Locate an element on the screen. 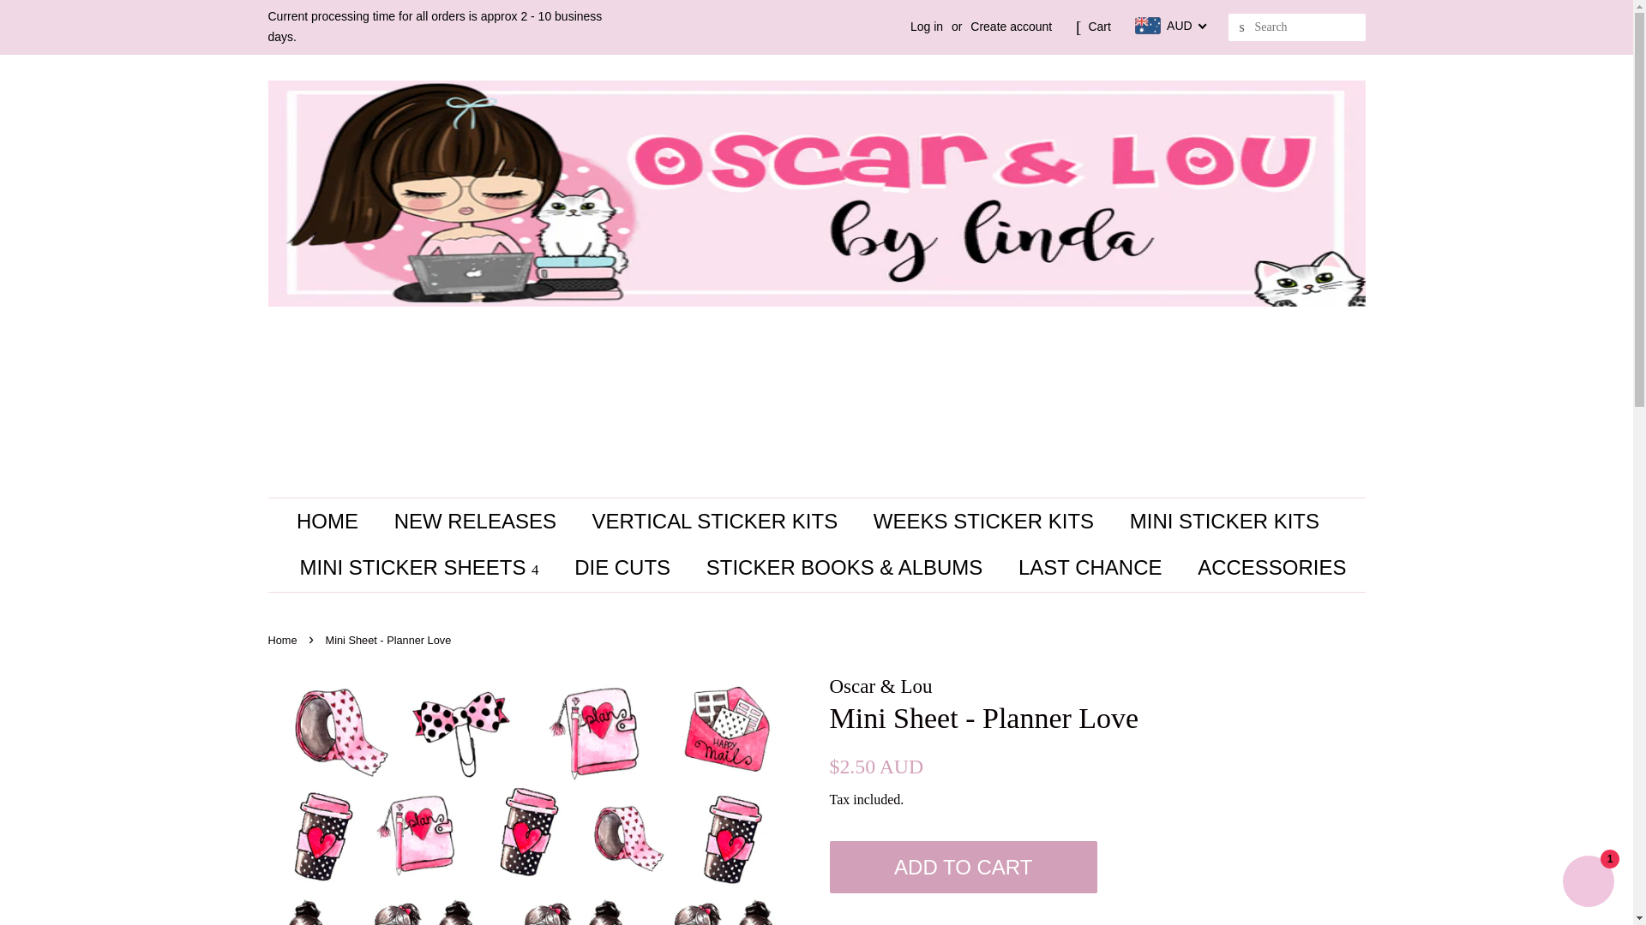 The image size is (1646, 925). WEEKS STICKER KITS is located at coordinates (986, 522).